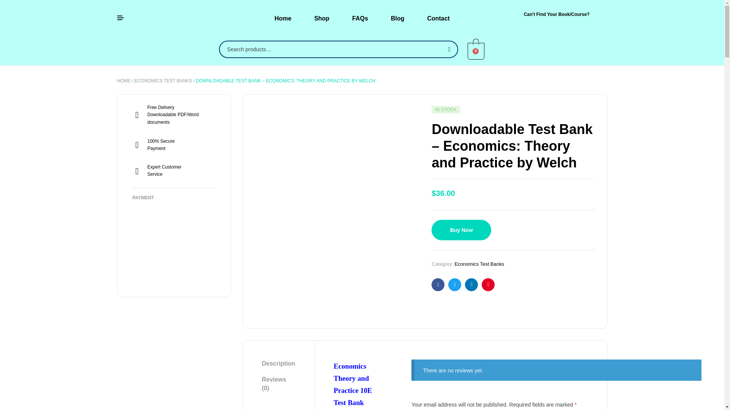 The height and width of the screenshot is (410, 730). Describe the element at coordinates (455, 285) in the screenshot. I see `Share on Twitter` at that location.